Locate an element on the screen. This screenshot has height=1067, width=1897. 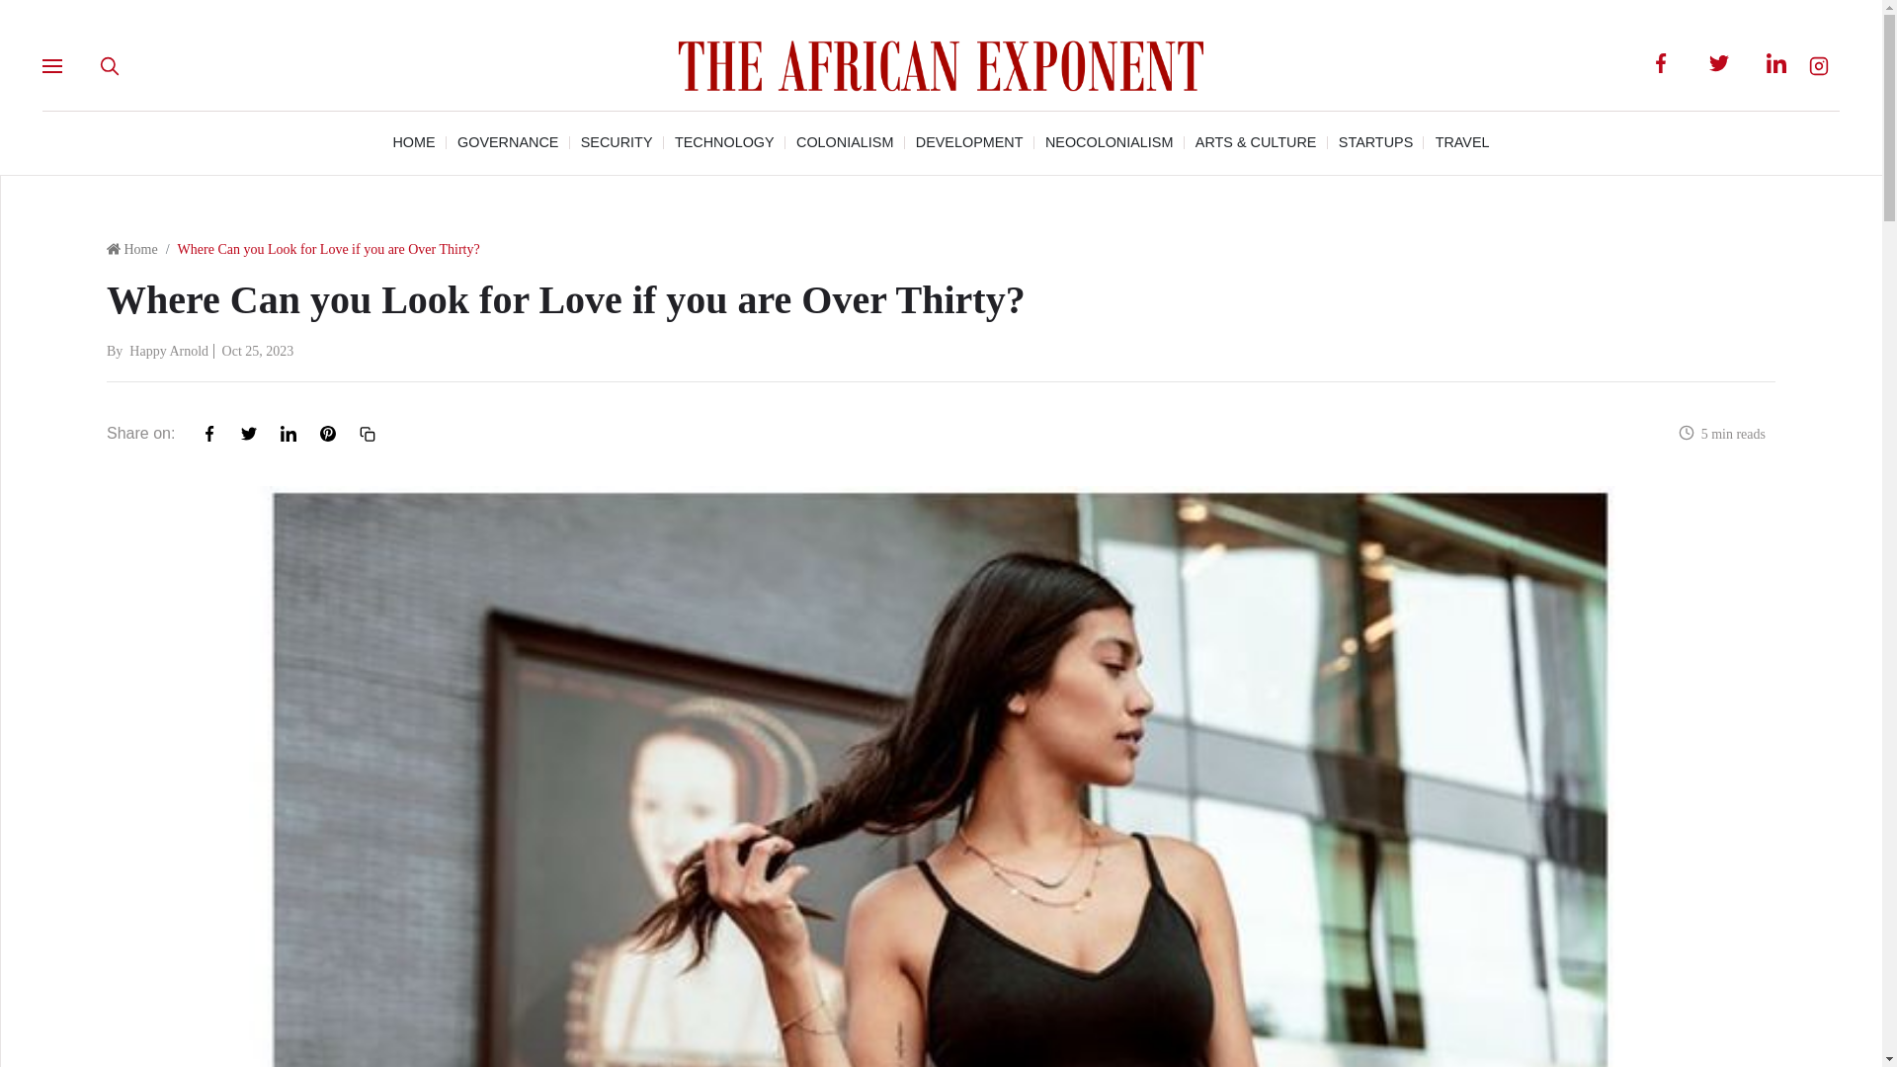
Home is located at coordinates (138, 249).